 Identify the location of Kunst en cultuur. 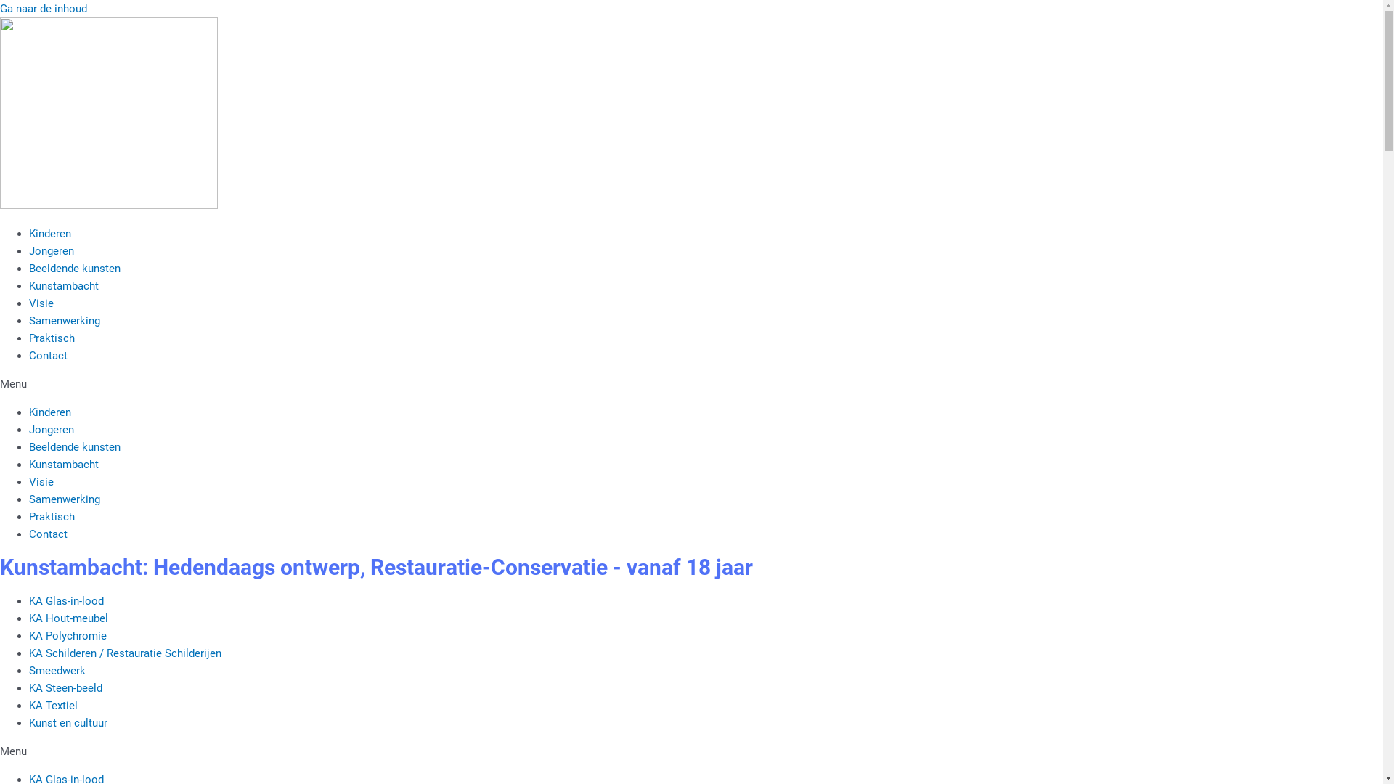
(68, 722).